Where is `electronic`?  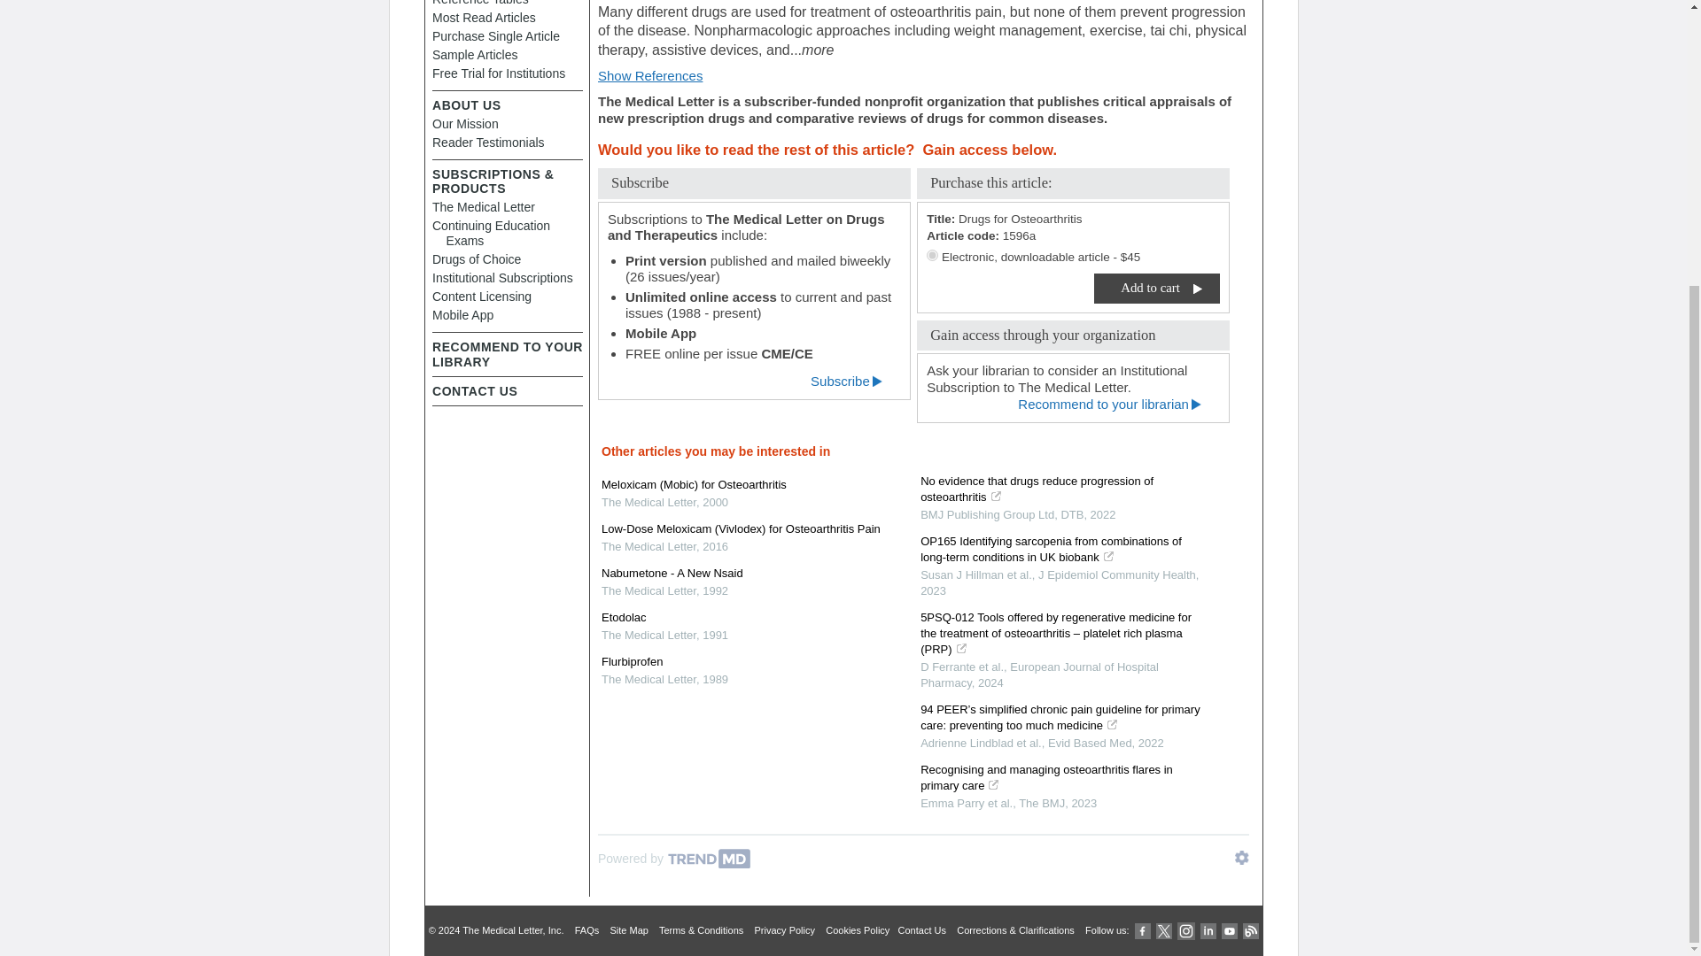 electronic is located at coordinates (932, 255).